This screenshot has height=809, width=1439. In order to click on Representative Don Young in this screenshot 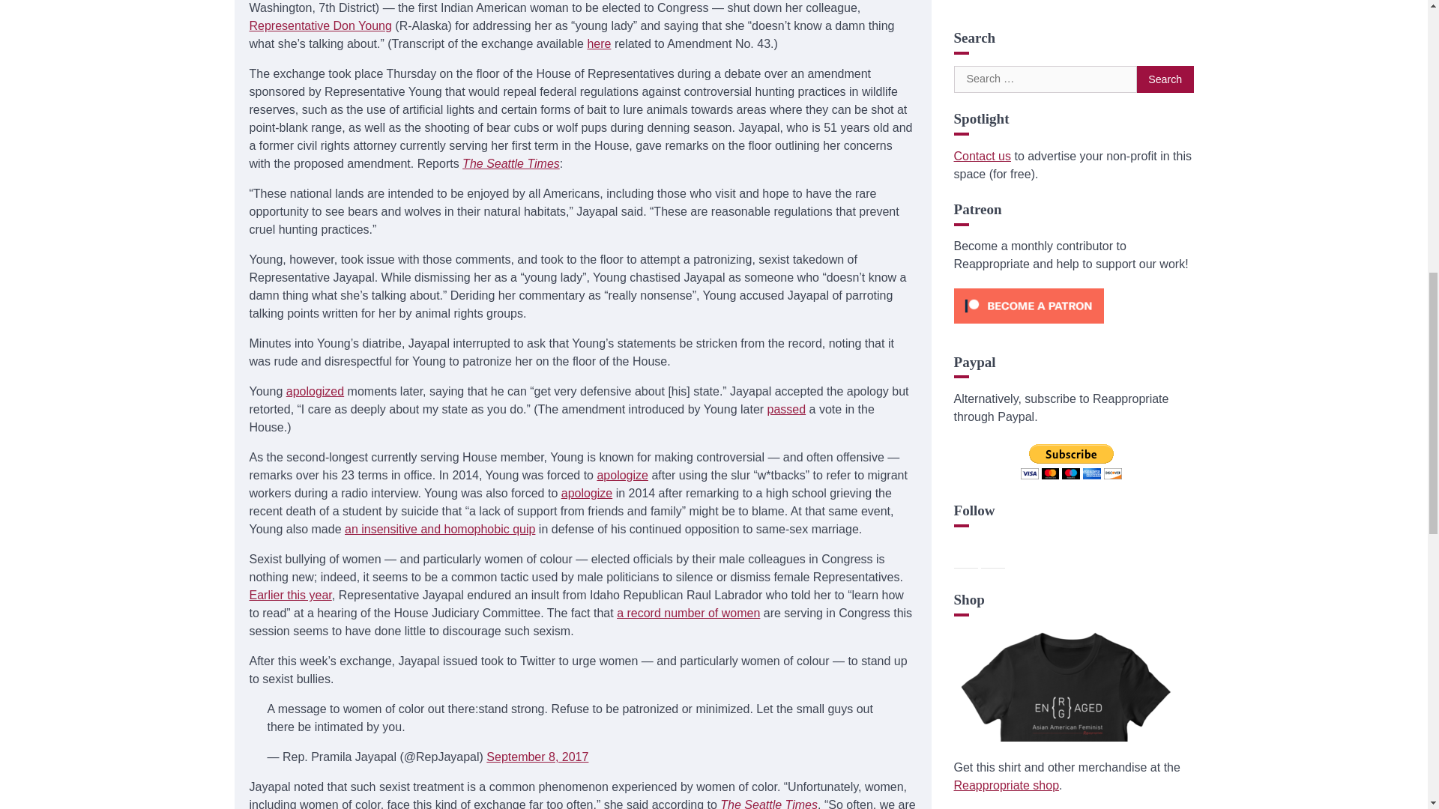, I will do `click(320, 25)`.